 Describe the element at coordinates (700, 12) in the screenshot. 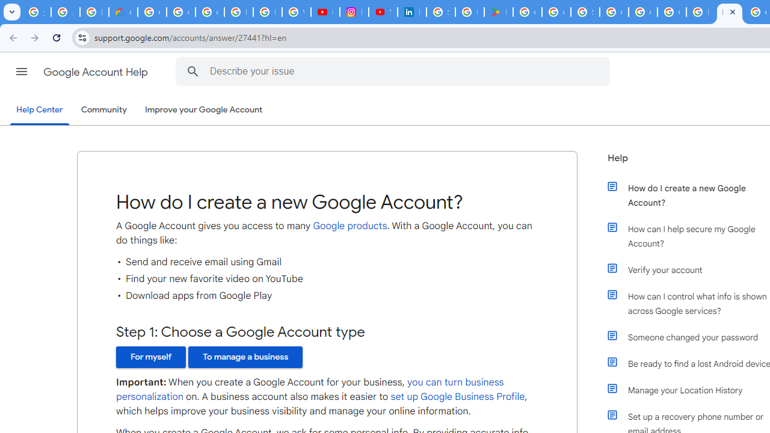

I see `How do I create a new Google Account? - Google Account Help` at that location.